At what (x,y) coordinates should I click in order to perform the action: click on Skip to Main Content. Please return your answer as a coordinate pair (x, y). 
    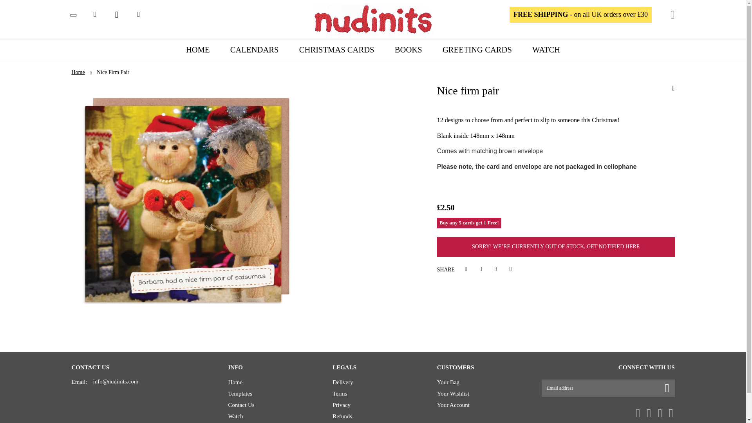
    Looking at the image, I should click on (9, 13).